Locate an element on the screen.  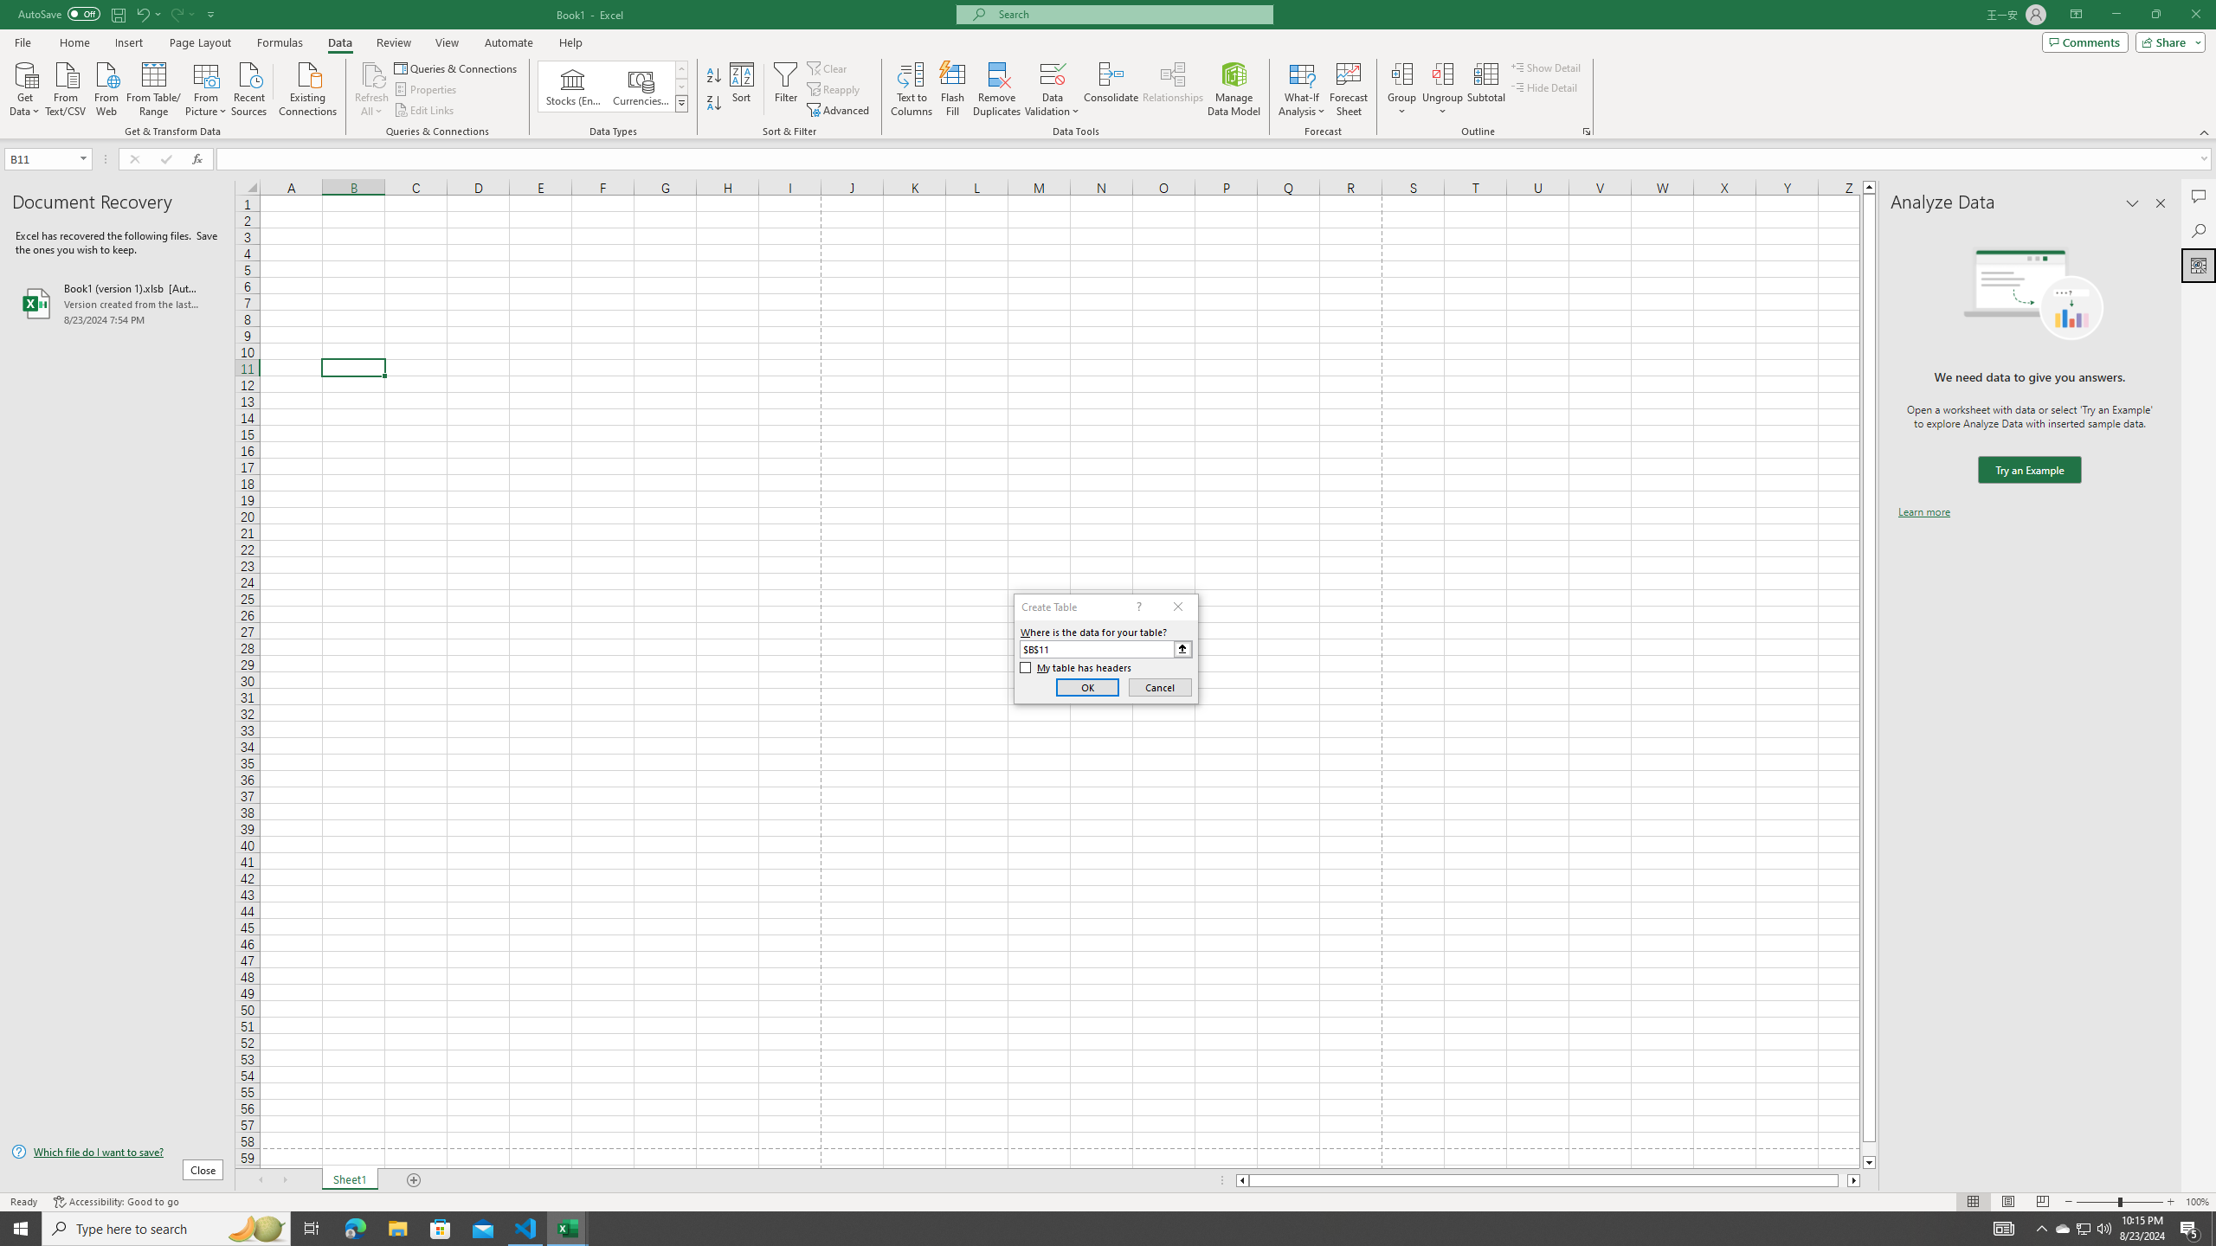
Recent Sources is located at coordinates (249, 87).